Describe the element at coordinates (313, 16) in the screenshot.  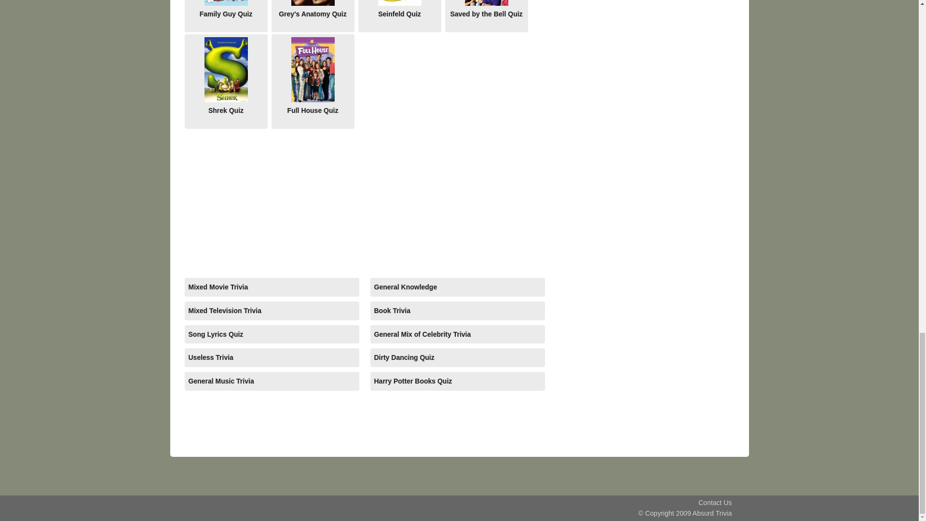
I see `Grey's Anatomy Quiz` at that location.